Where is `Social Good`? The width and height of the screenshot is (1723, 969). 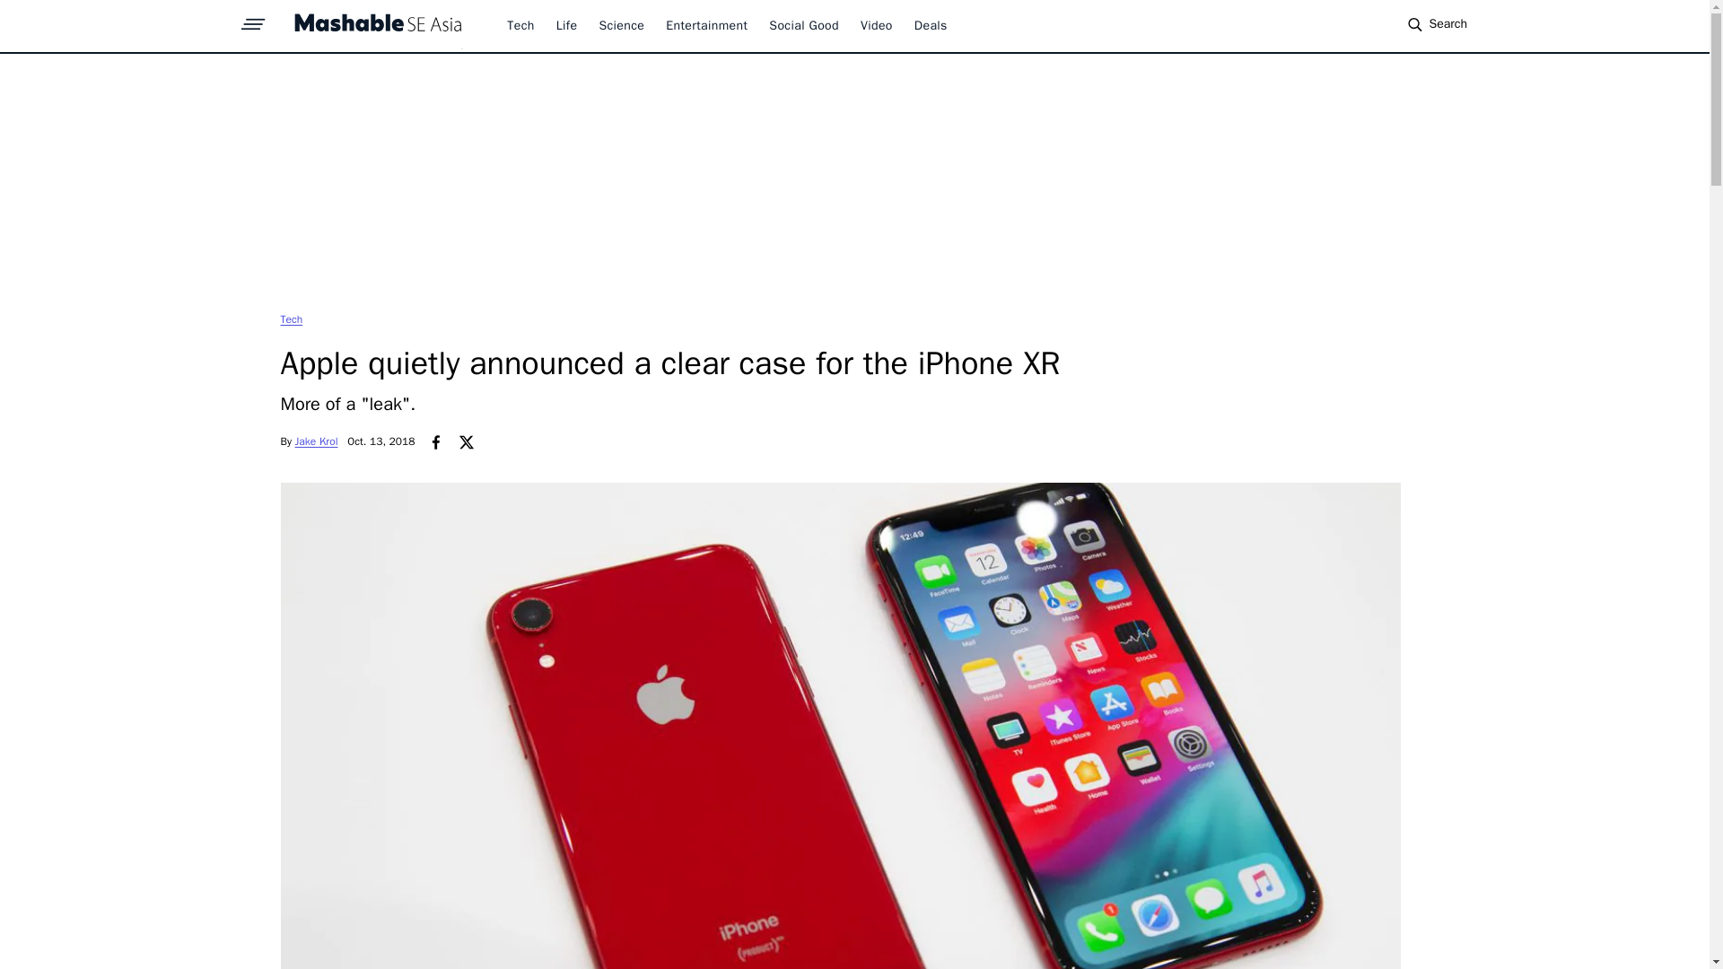
Social Good is located at coordinates (804, 25).